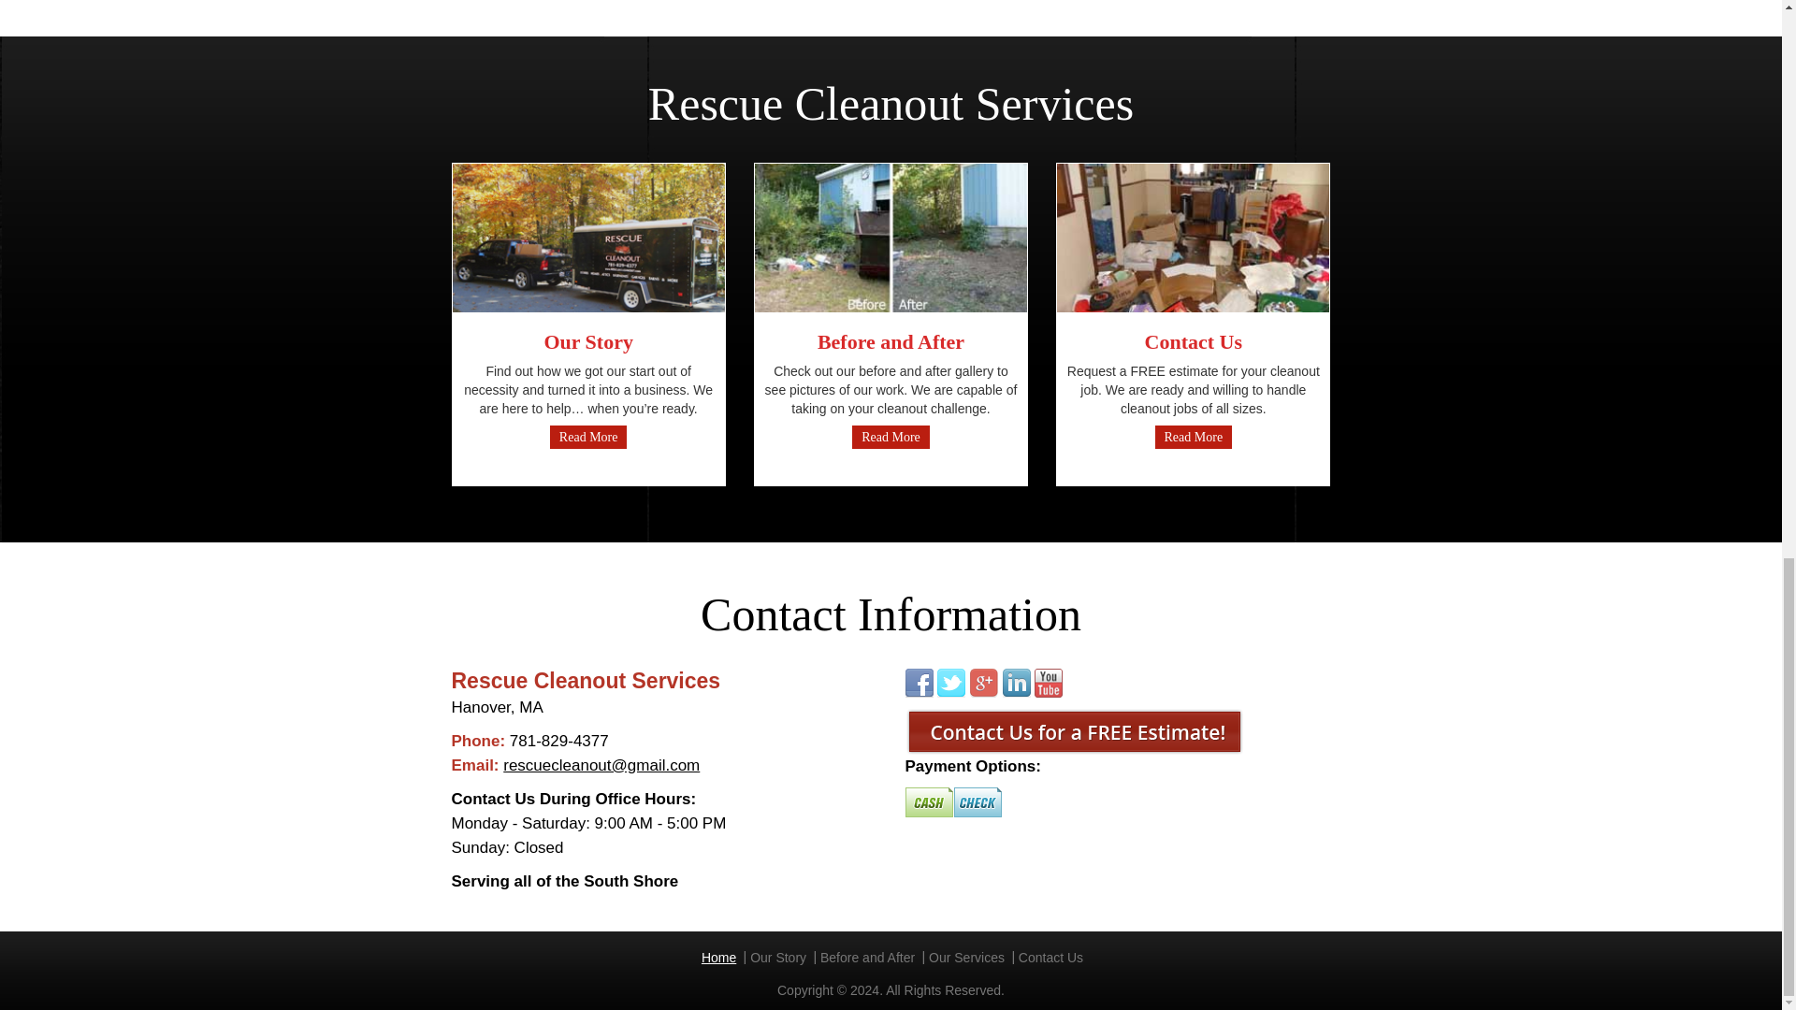 Image resolution: width=1796 pixels, height=1010 pixels. I want to click on Our Story, so click(778, 958).